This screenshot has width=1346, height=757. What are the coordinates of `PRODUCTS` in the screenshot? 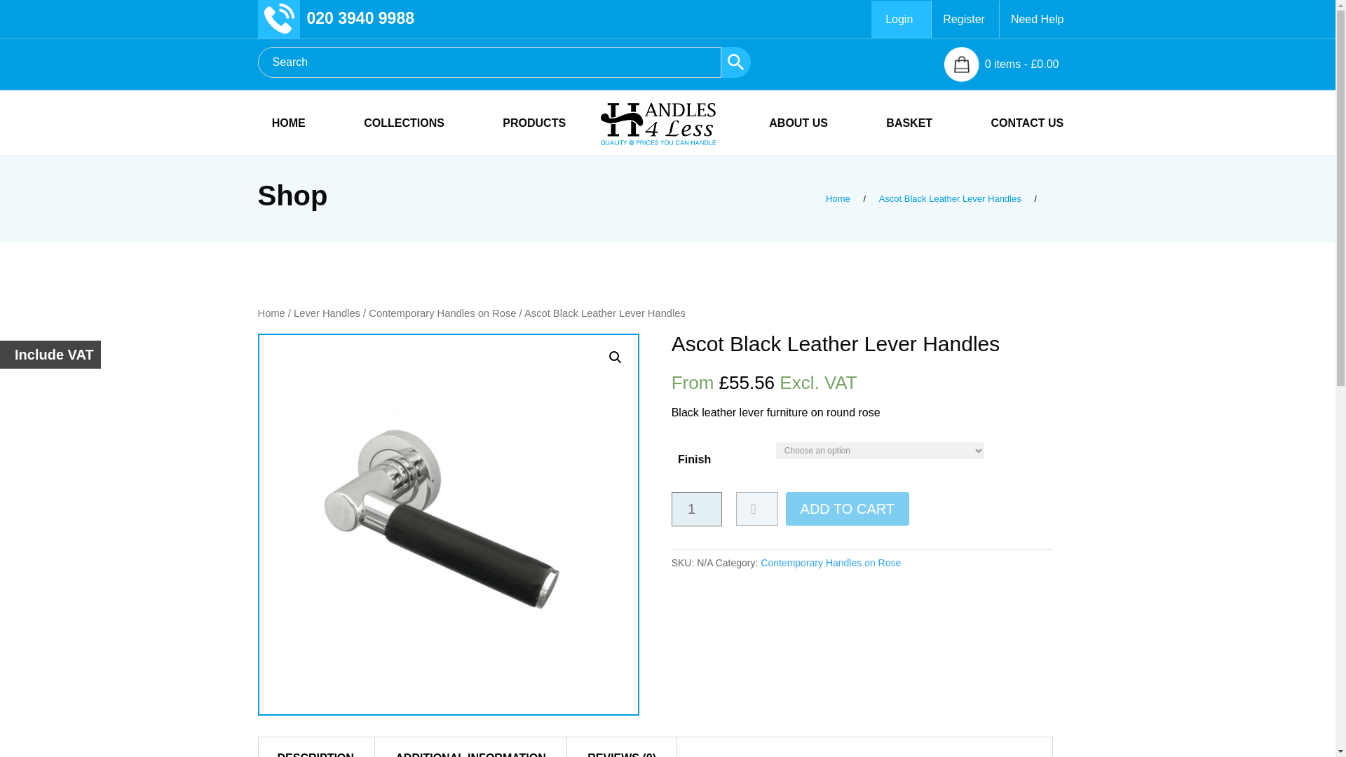 It's located at (533, 137).